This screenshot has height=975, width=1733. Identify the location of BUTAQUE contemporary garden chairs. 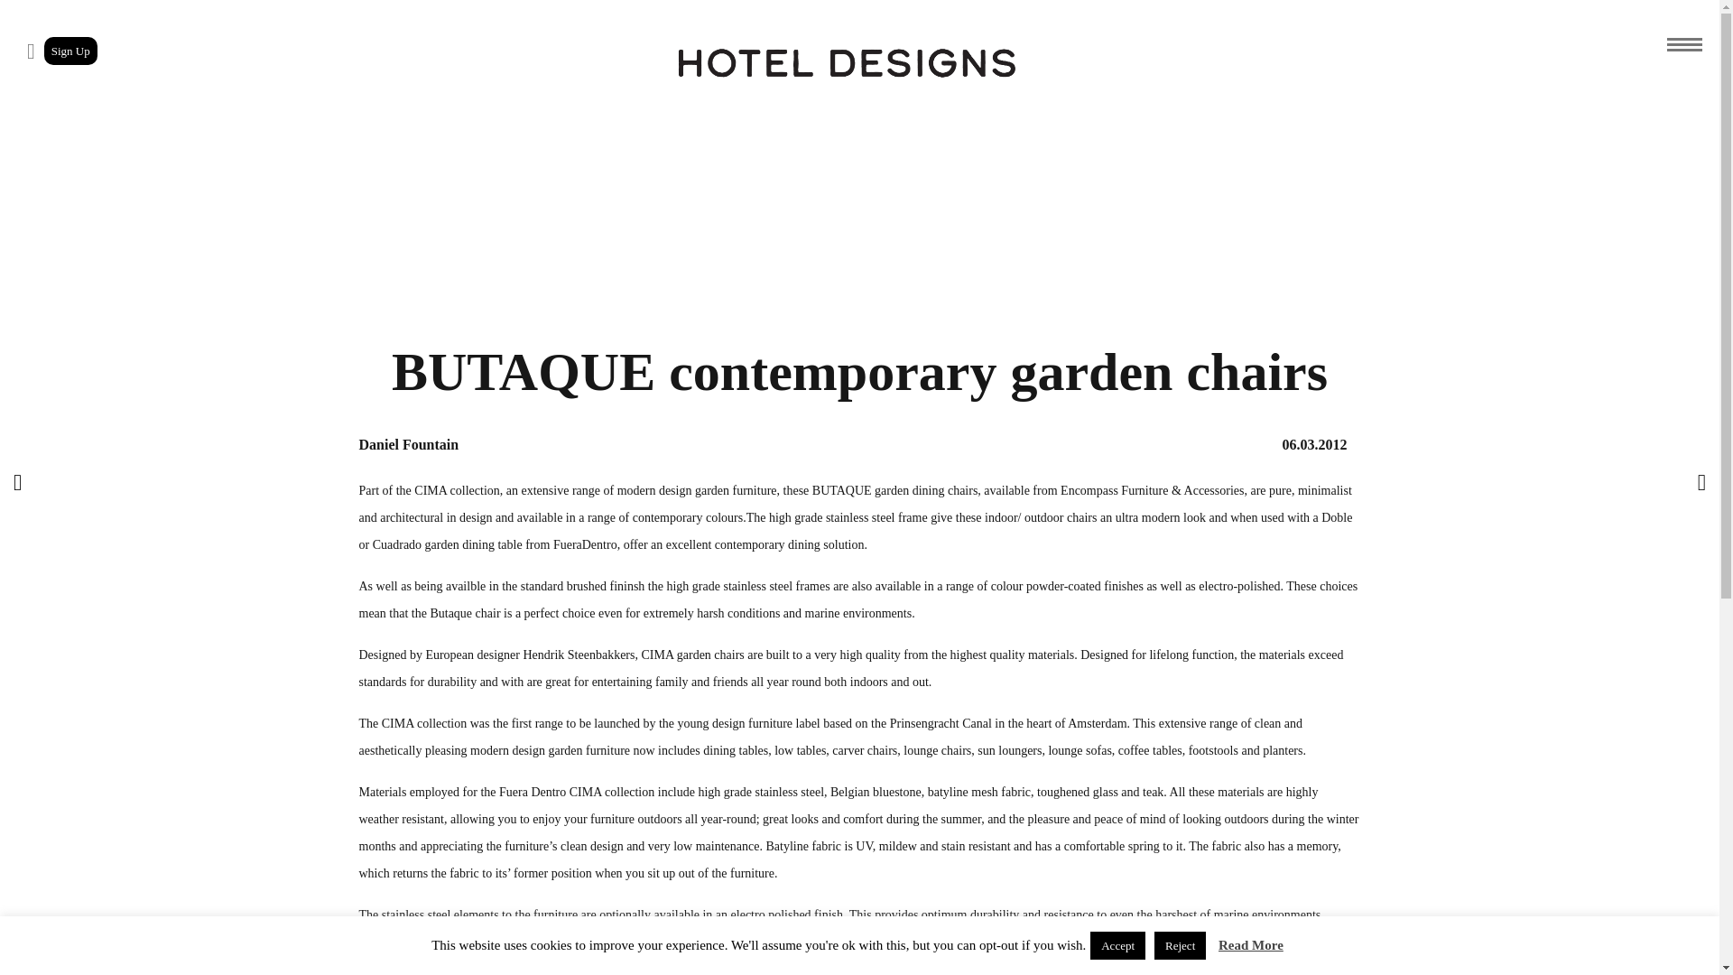
(1265, 961).